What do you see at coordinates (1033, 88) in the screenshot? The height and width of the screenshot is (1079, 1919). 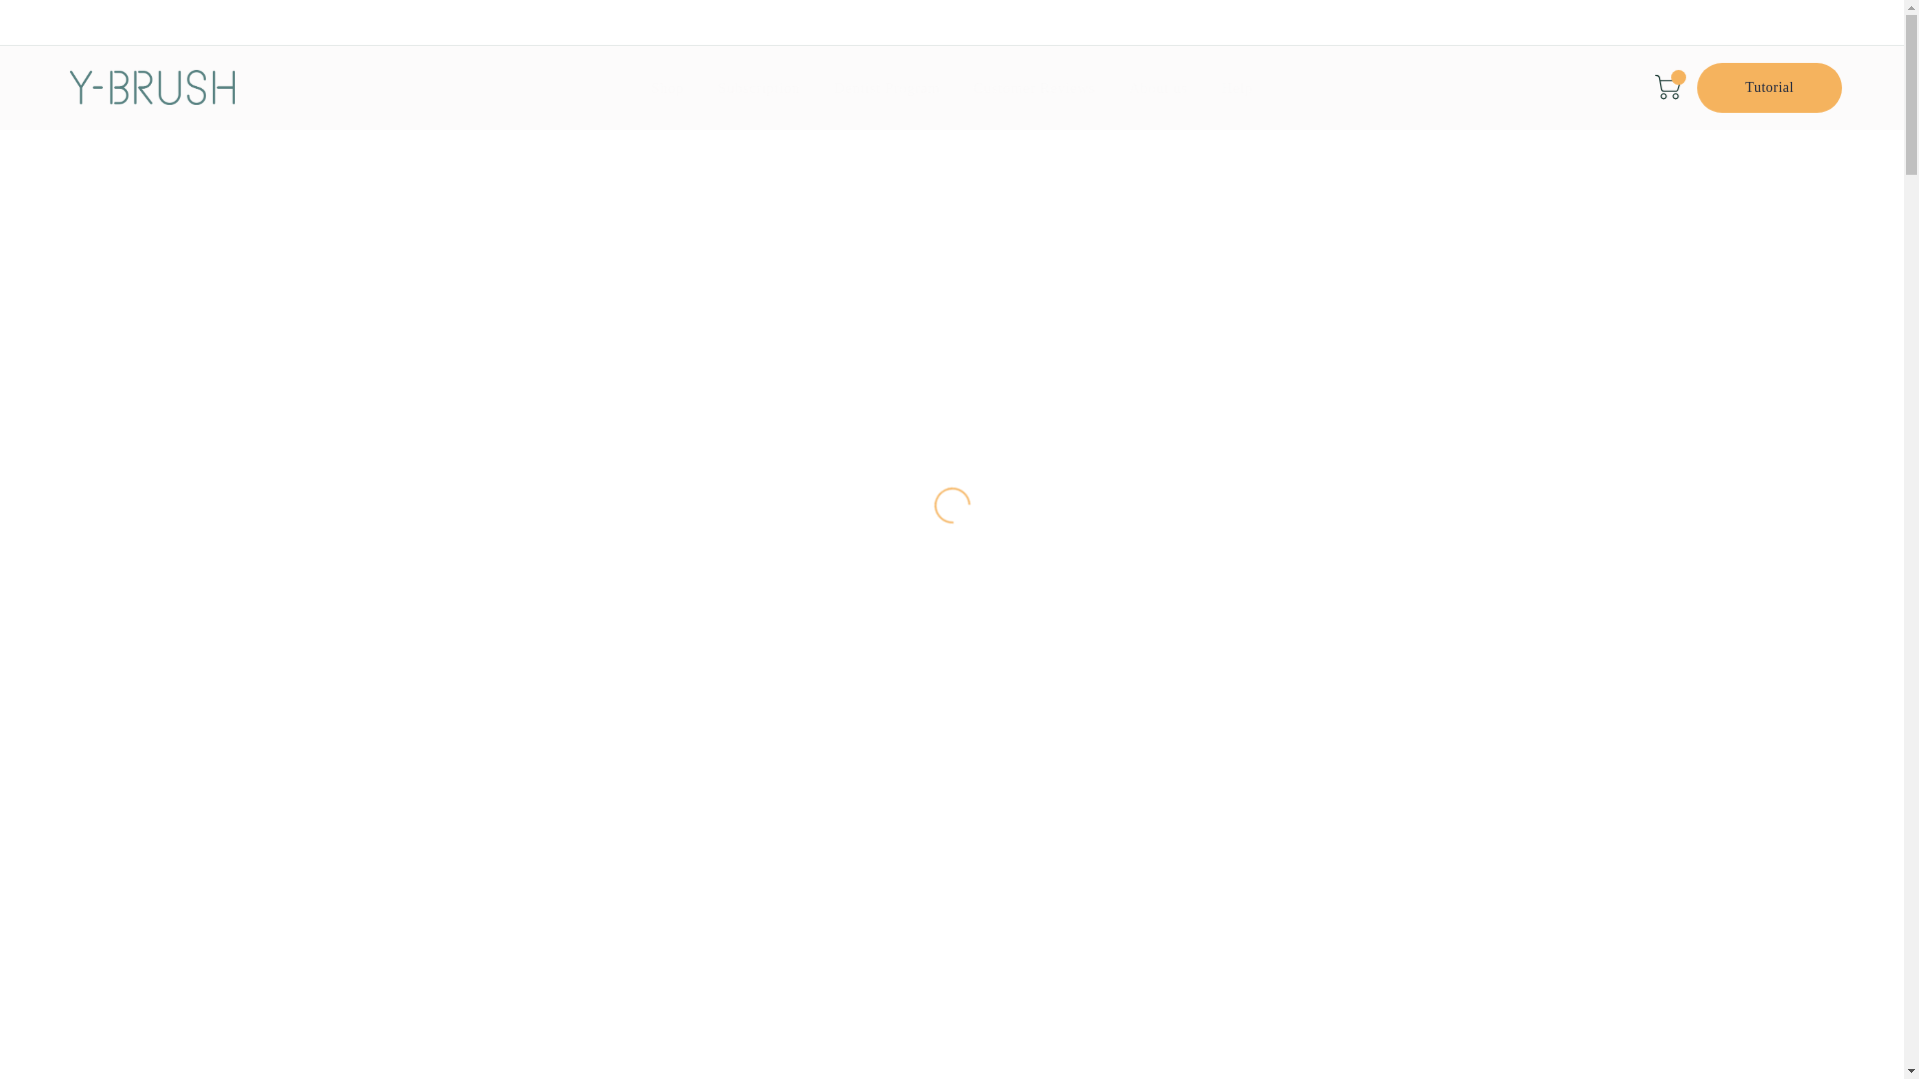 I see `Customer Reviews` at bounding box center [1033, 88].